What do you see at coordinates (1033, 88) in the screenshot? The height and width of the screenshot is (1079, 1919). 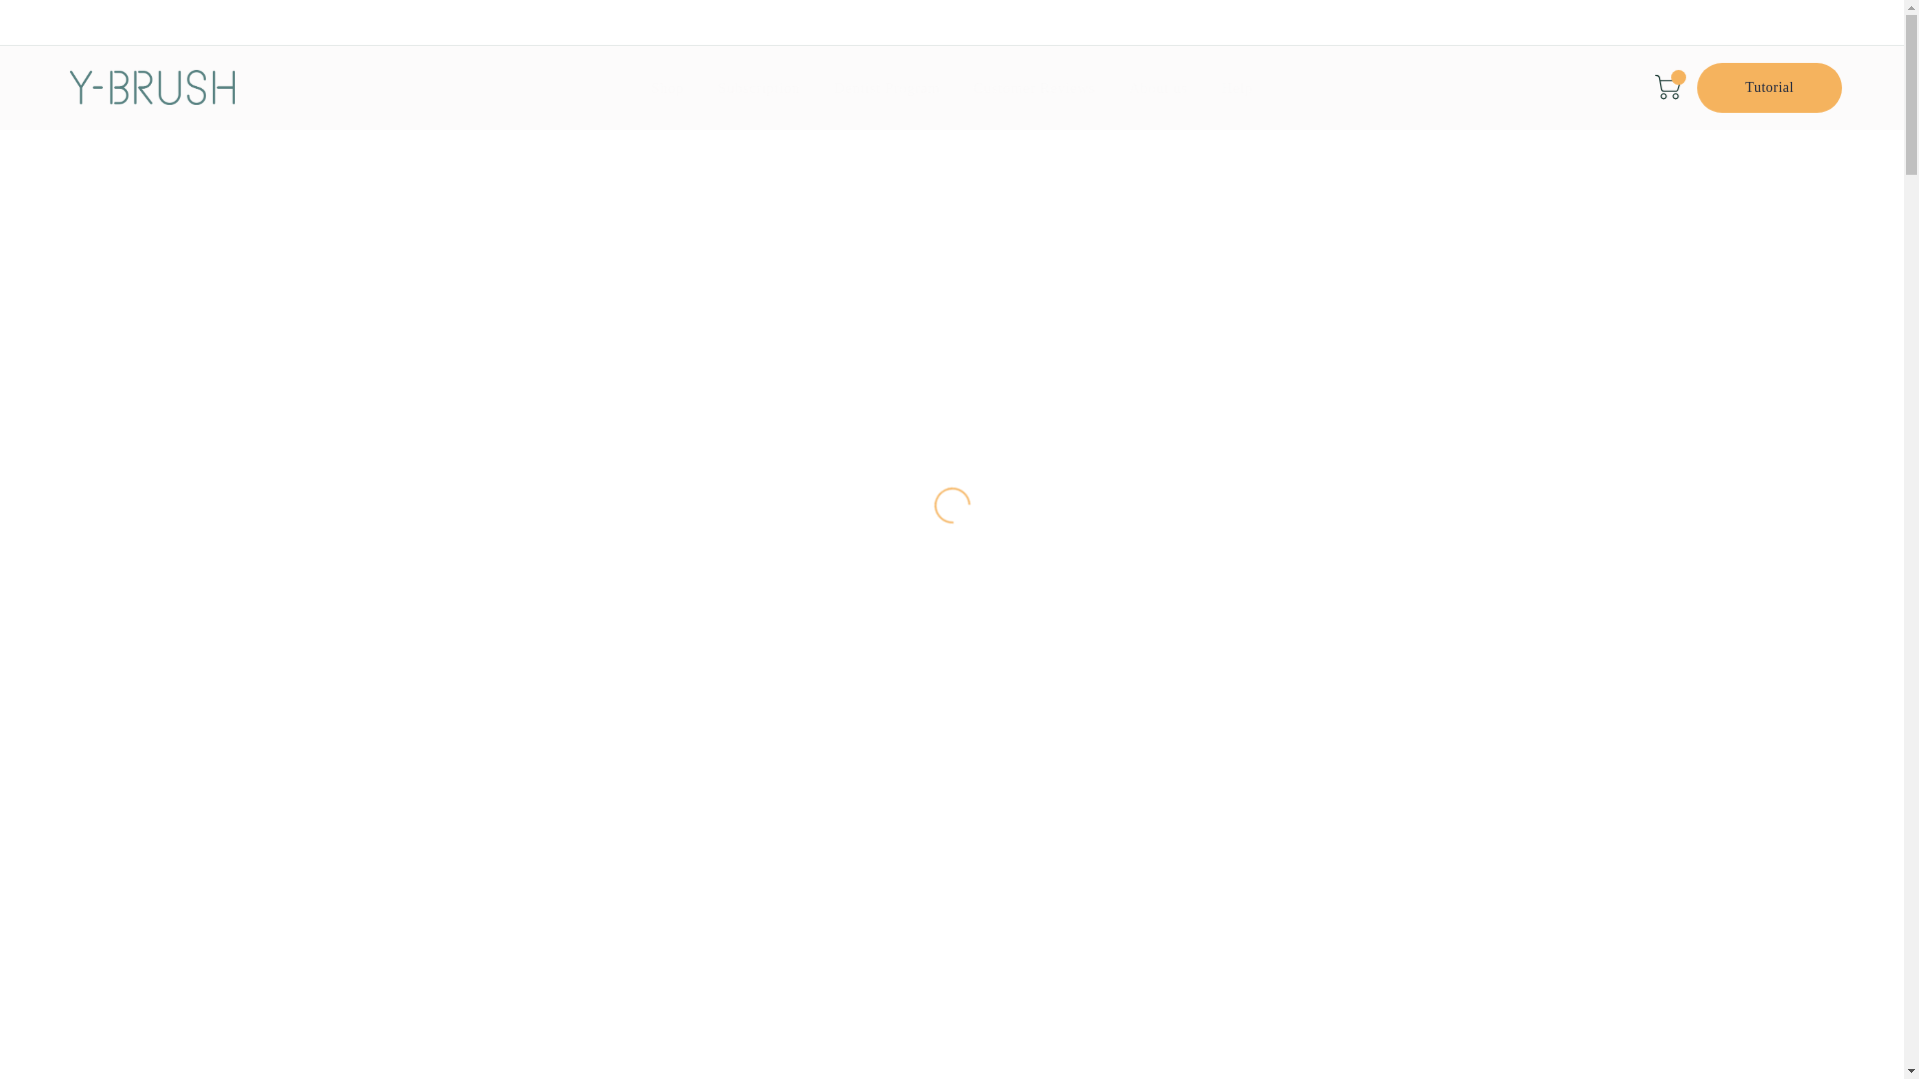 I see `Customer Reviews` at bounding box center [1033, 88].